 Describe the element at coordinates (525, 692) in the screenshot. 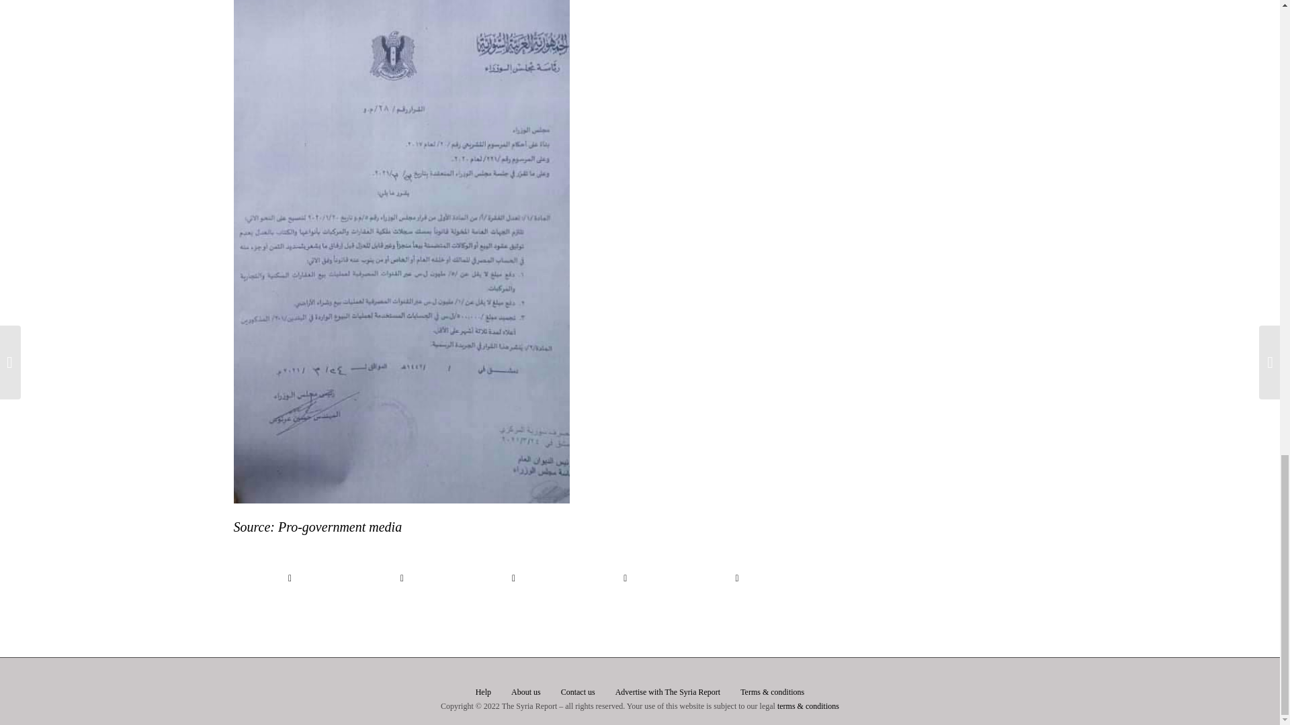

I see `About us` at that location.